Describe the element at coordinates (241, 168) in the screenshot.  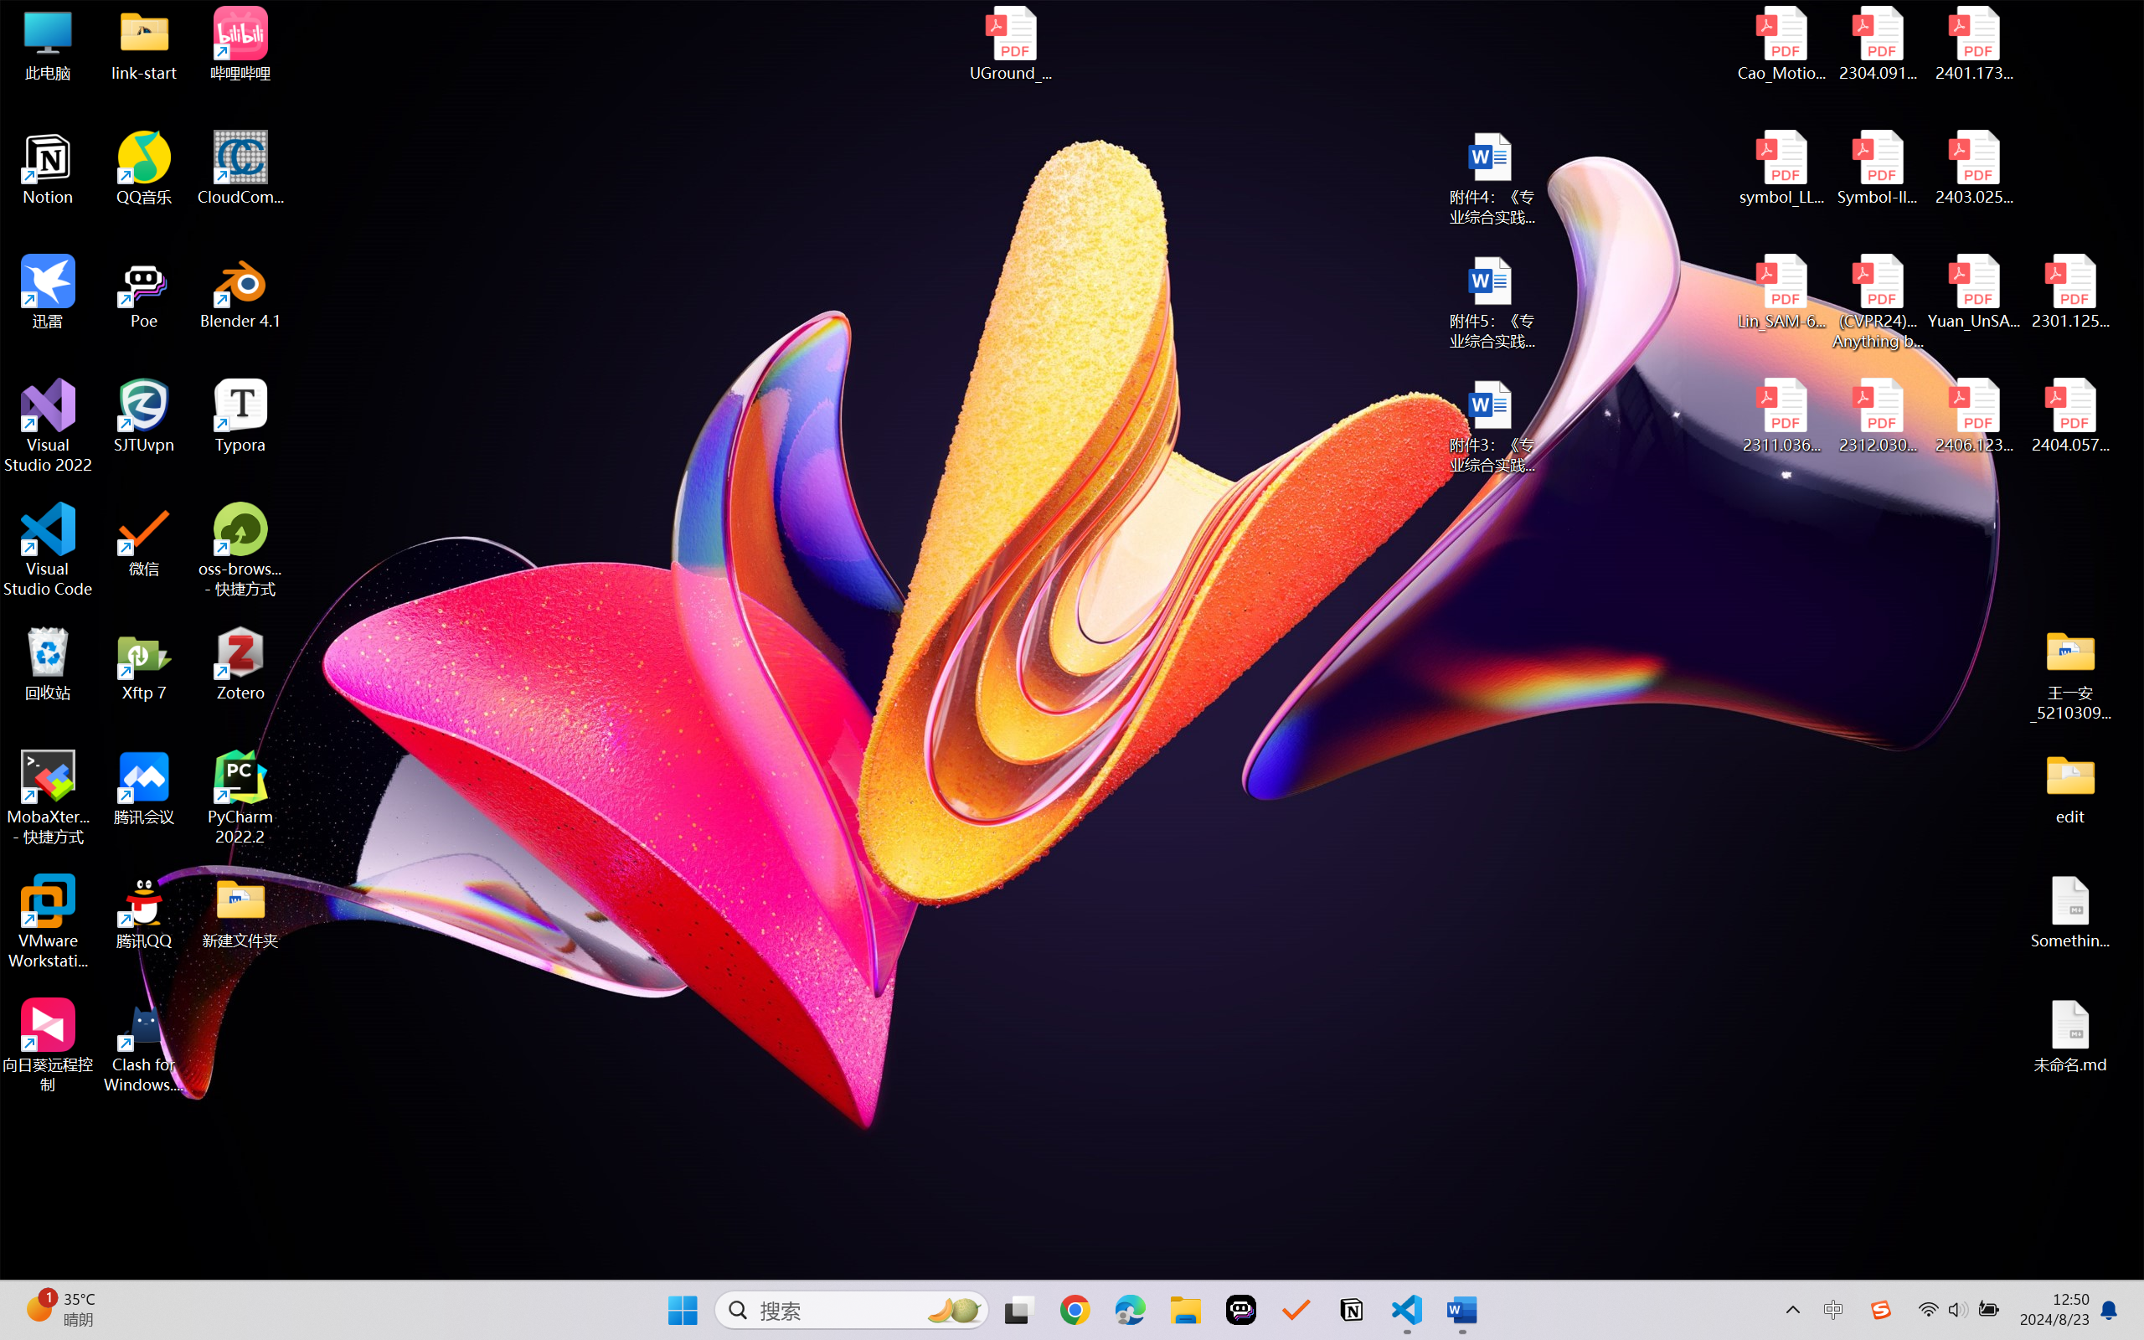
I see `CloudCompare` at that location.